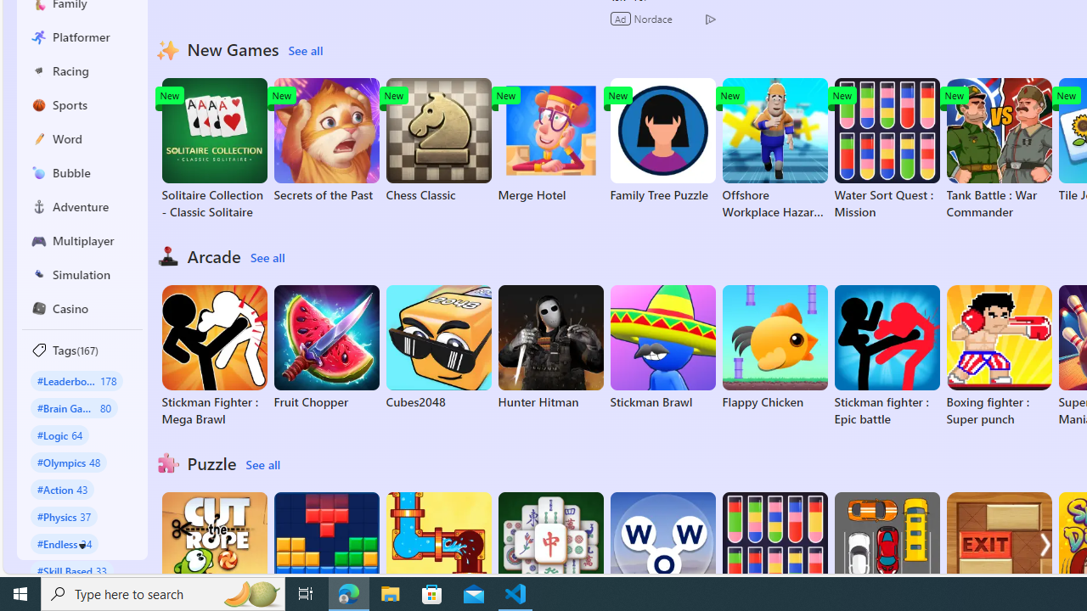  I want to click on Fruit Chopper, so click(326, 348).